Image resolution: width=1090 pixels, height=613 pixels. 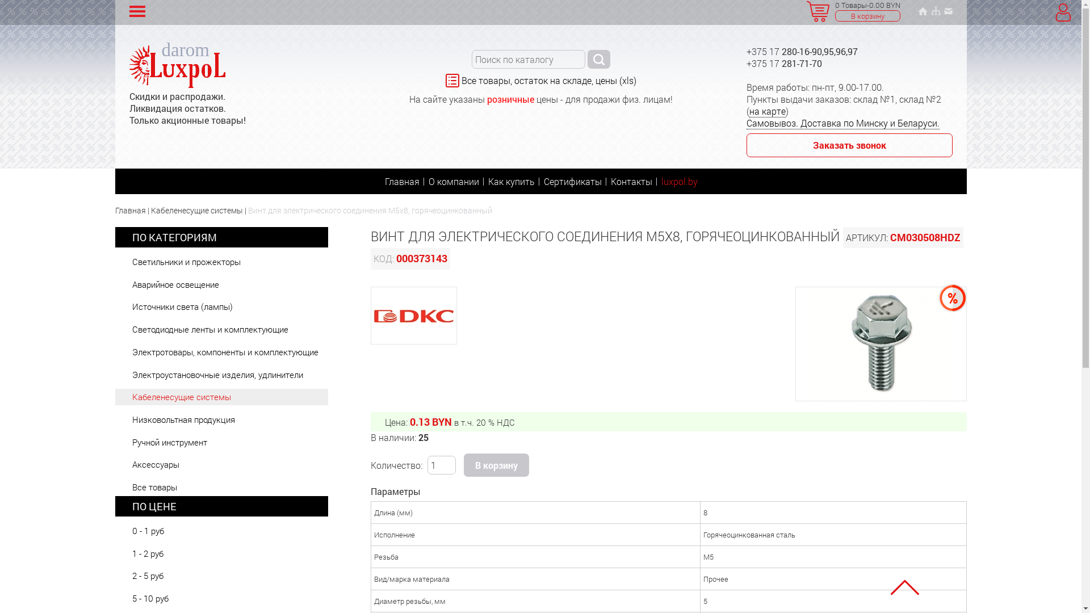 I want to click on  , so click(x=598, y=59).